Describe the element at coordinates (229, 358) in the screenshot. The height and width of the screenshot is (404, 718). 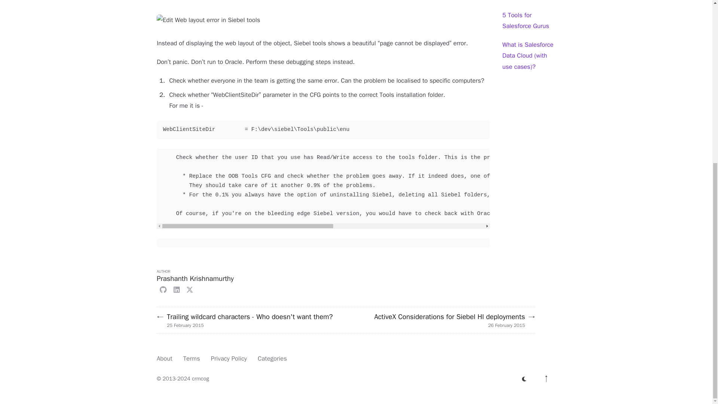
I see `Privacy Policy` at that location.